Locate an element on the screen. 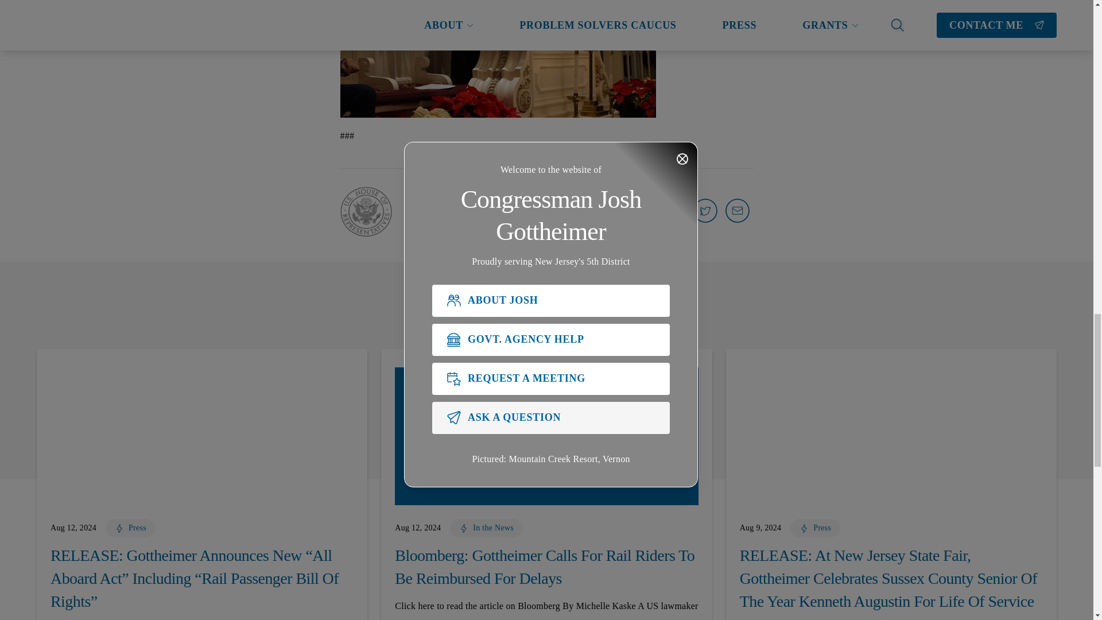 The image size is (1102, 620). Press is located at coordinates (130, 529).